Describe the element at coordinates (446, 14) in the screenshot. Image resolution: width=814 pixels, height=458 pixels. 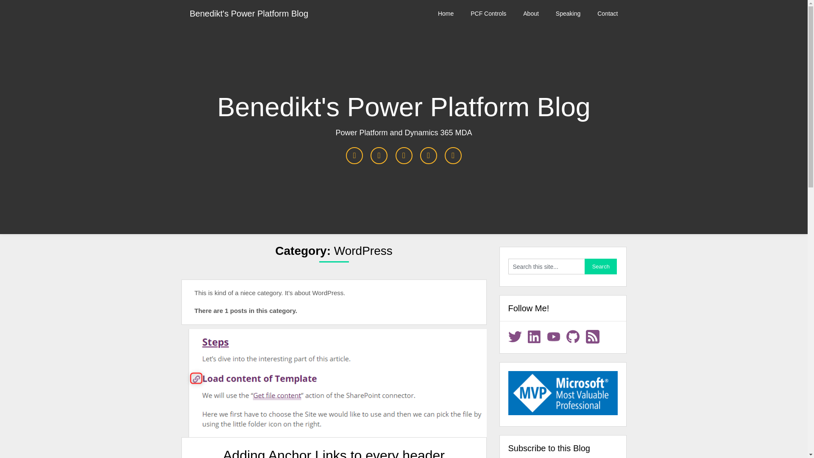
I see `Home` at that location.